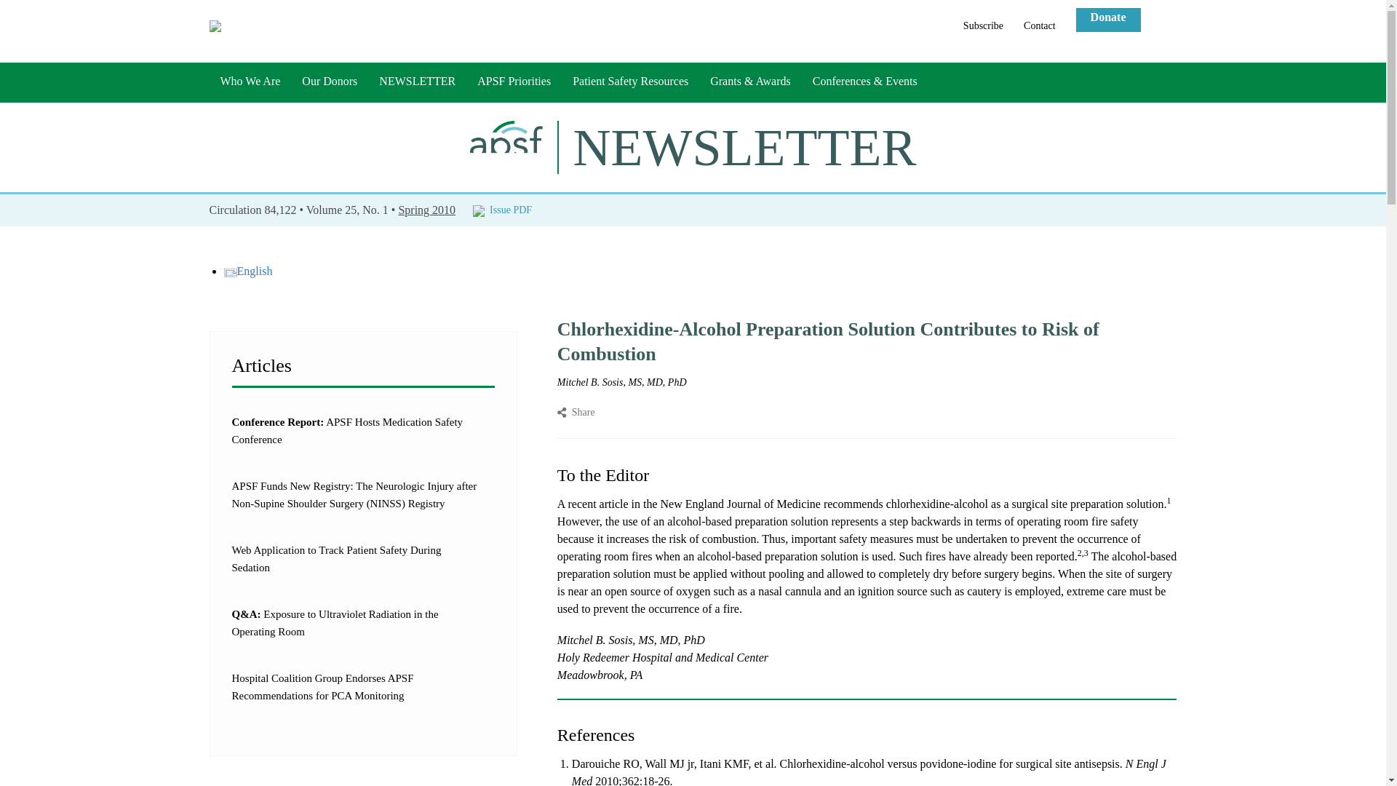 The width and height of the screenshot is (1397, 786). What do you see at coordinates (250, 83) in the screenshot?
I see `Who We Are` at bounding box center [250, 83].